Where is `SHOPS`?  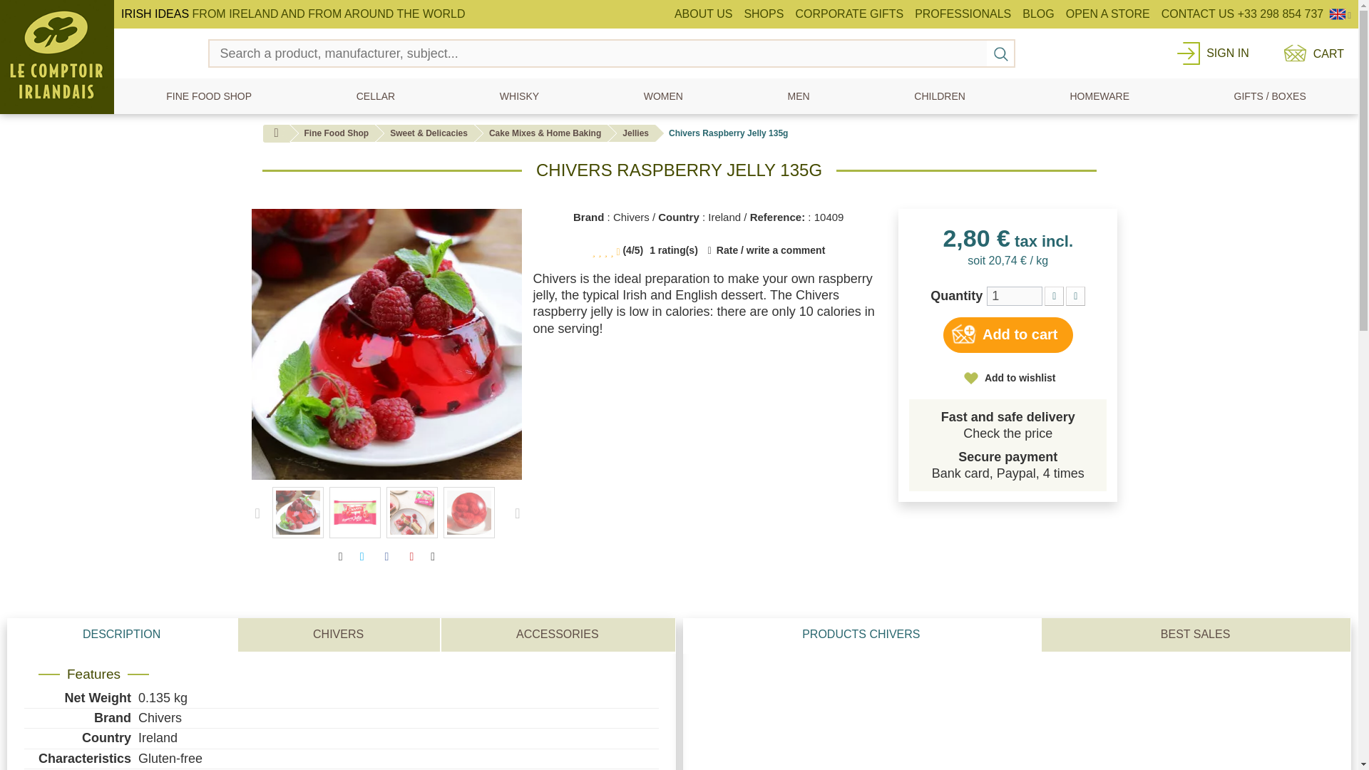
SHOPS is located at coordinates (763, 14).